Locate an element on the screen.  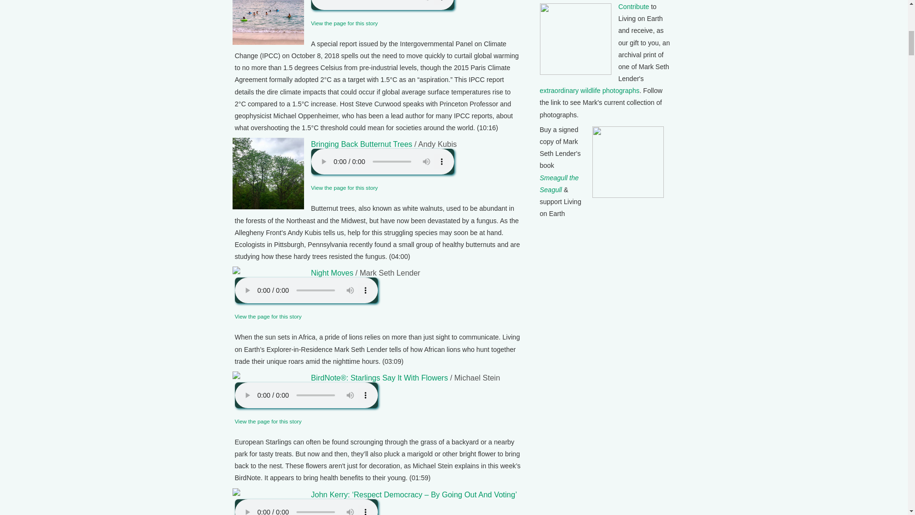
View the page for this story is located at coordinates (344, 187).